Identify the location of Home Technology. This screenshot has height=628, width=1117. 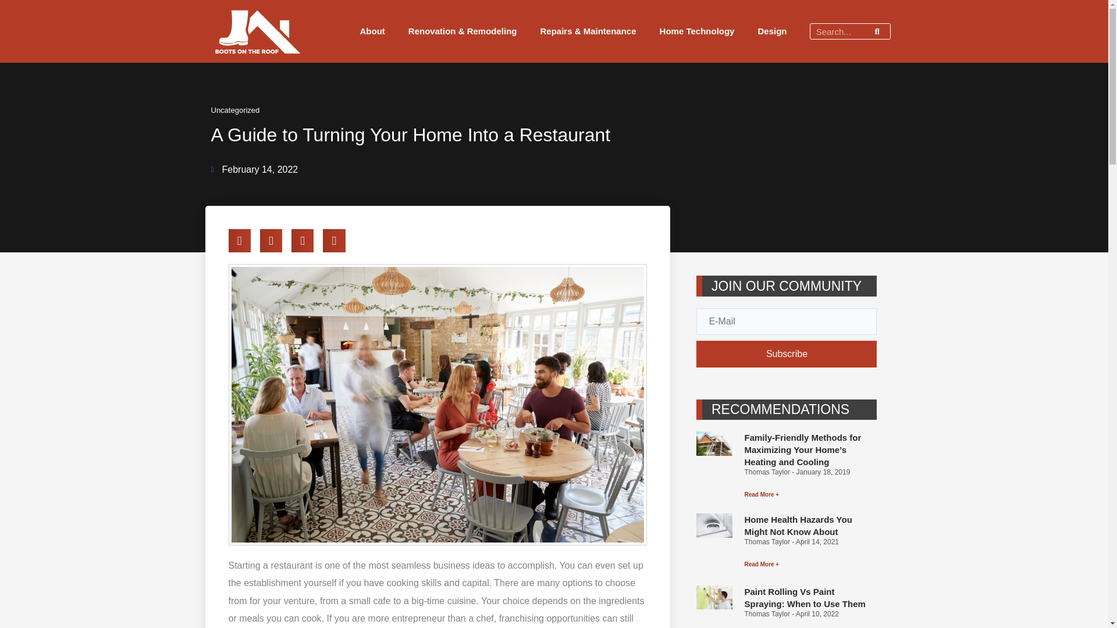
(697, 31).